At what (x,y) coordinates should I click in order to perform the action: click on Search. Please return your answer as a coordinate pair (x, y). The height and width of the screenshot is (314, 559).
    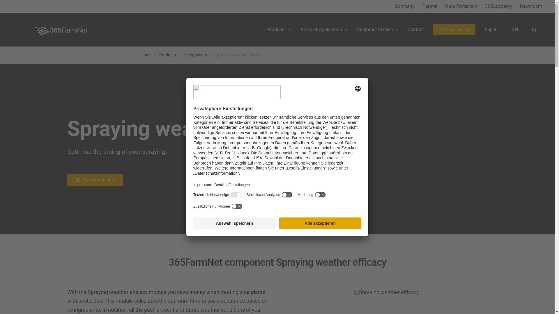
    Looking at the image, I should click on (535, 30).